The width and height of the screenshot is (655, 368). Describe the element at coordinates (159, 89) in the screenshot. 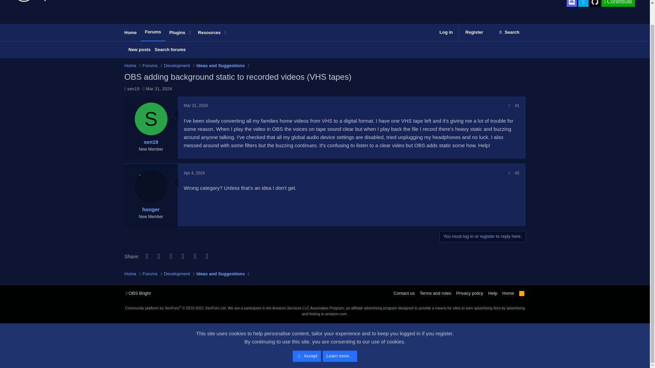

I see `Mar 31, 2024 at 7:40 PM` at that location.